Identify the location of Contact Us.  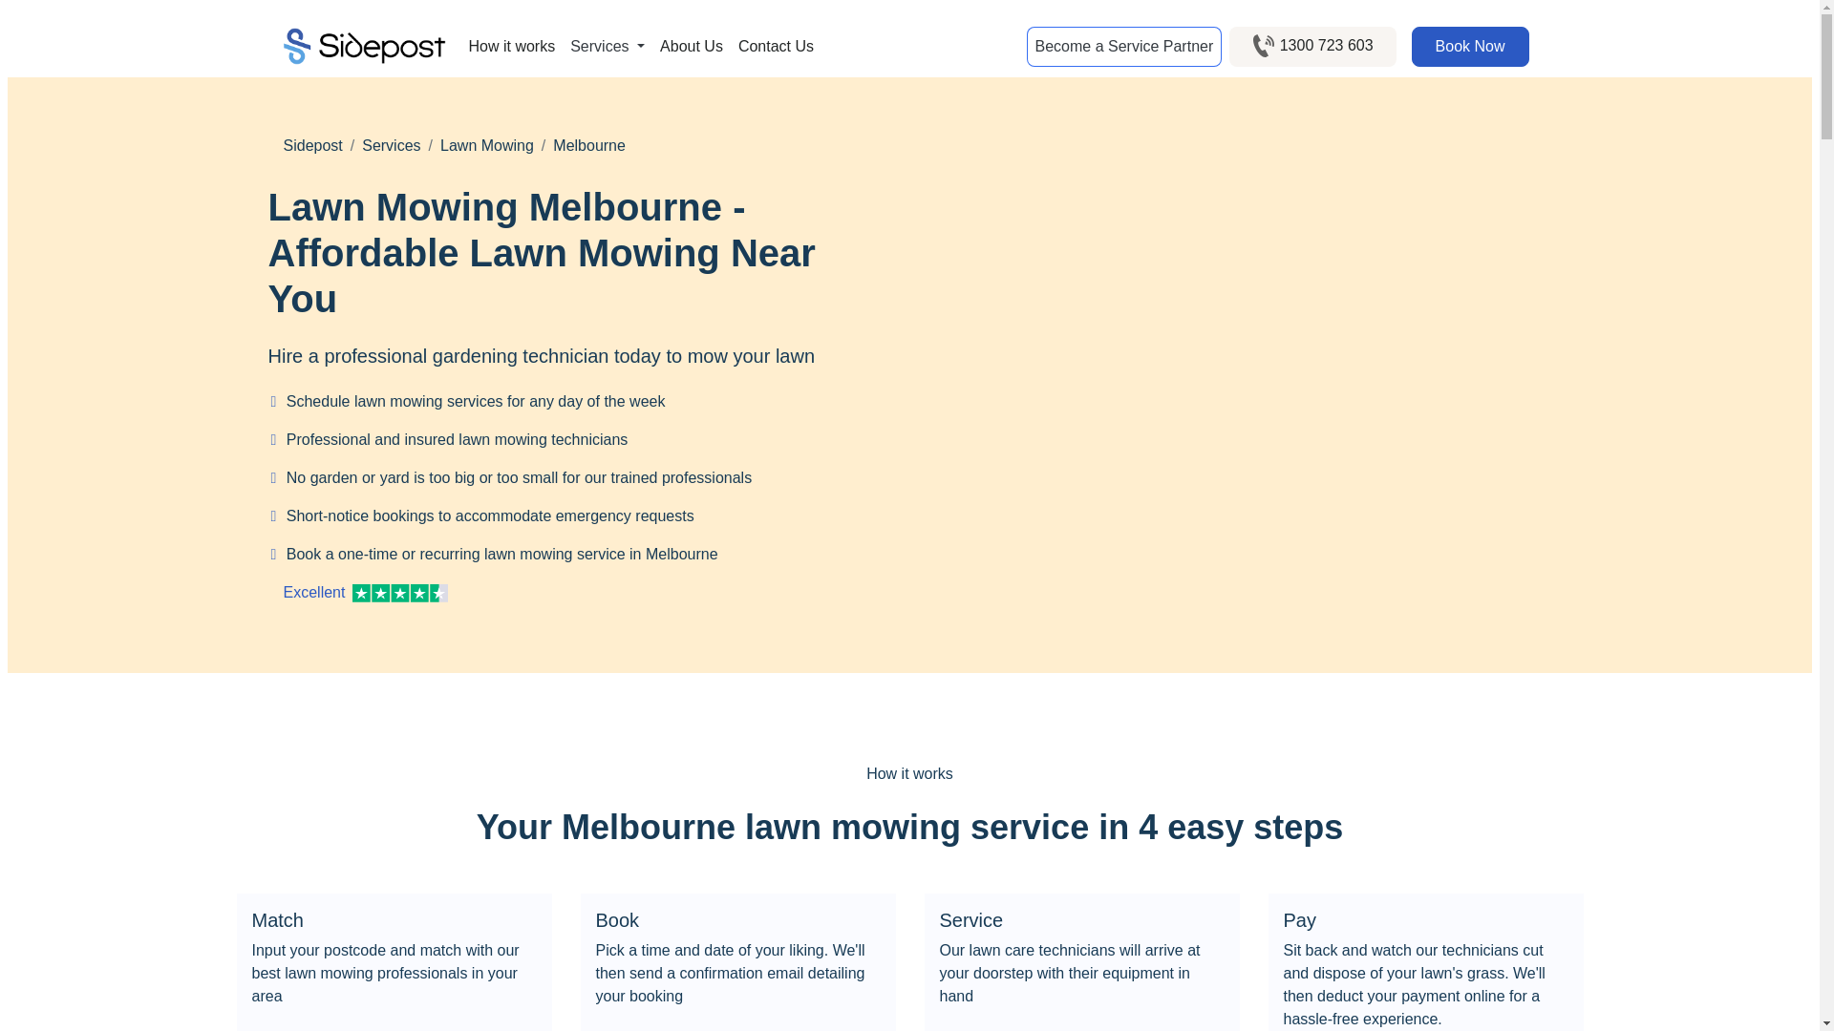
(776, 47).